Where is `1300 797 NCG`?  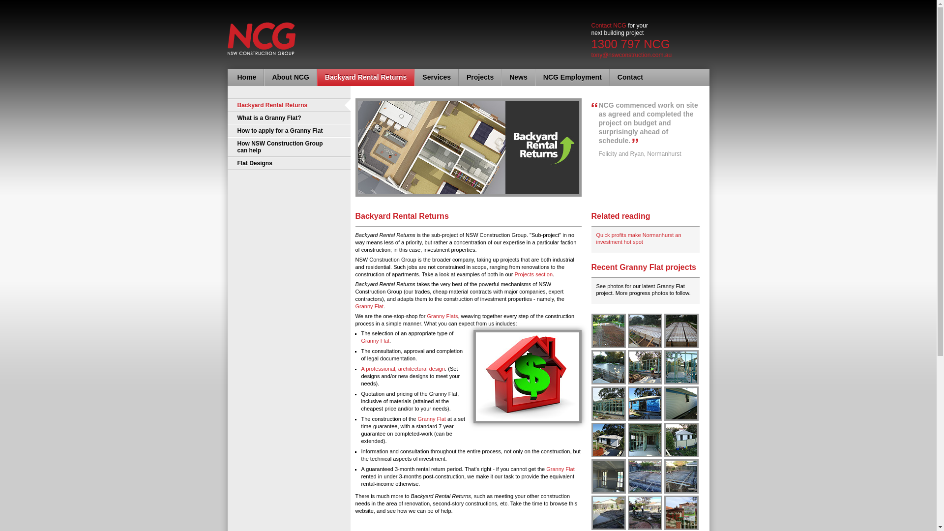 1300 797 NCG is located at coordinates (630, 44).